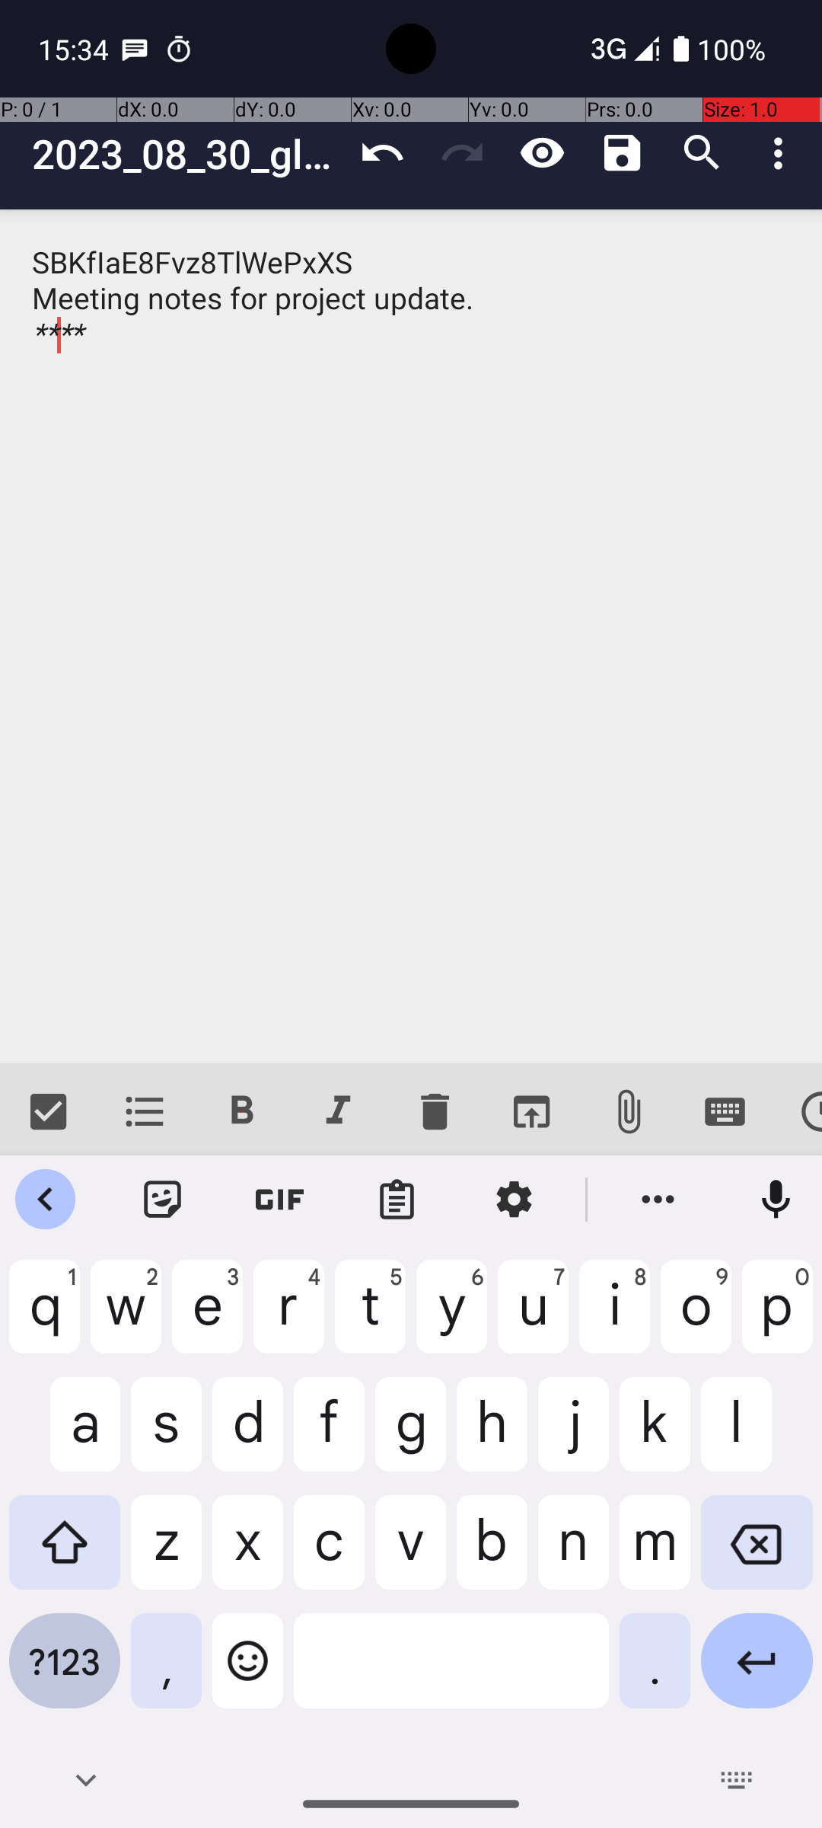 This screenshot has width=822, height=1828. What do you see at coordinates (411, 637) in the screenshot?
I see `SBKfIaE8Fvz8TlWePxXS
Meeting notes for project update.
****` at bounding box center [411, 637].